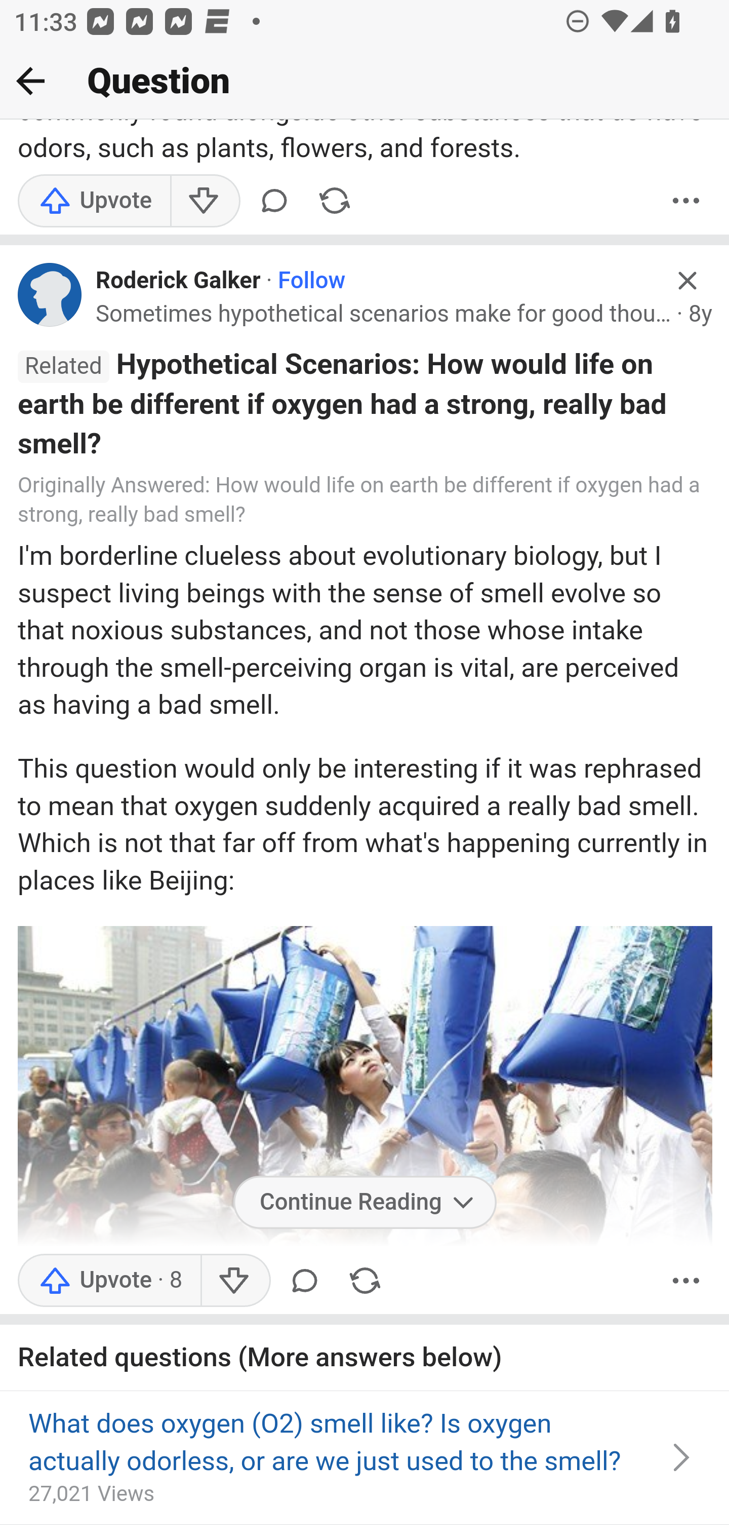  Describe the element at coordinates (364, 1203) in the screenshot. I see `Continue Reading` at that location.